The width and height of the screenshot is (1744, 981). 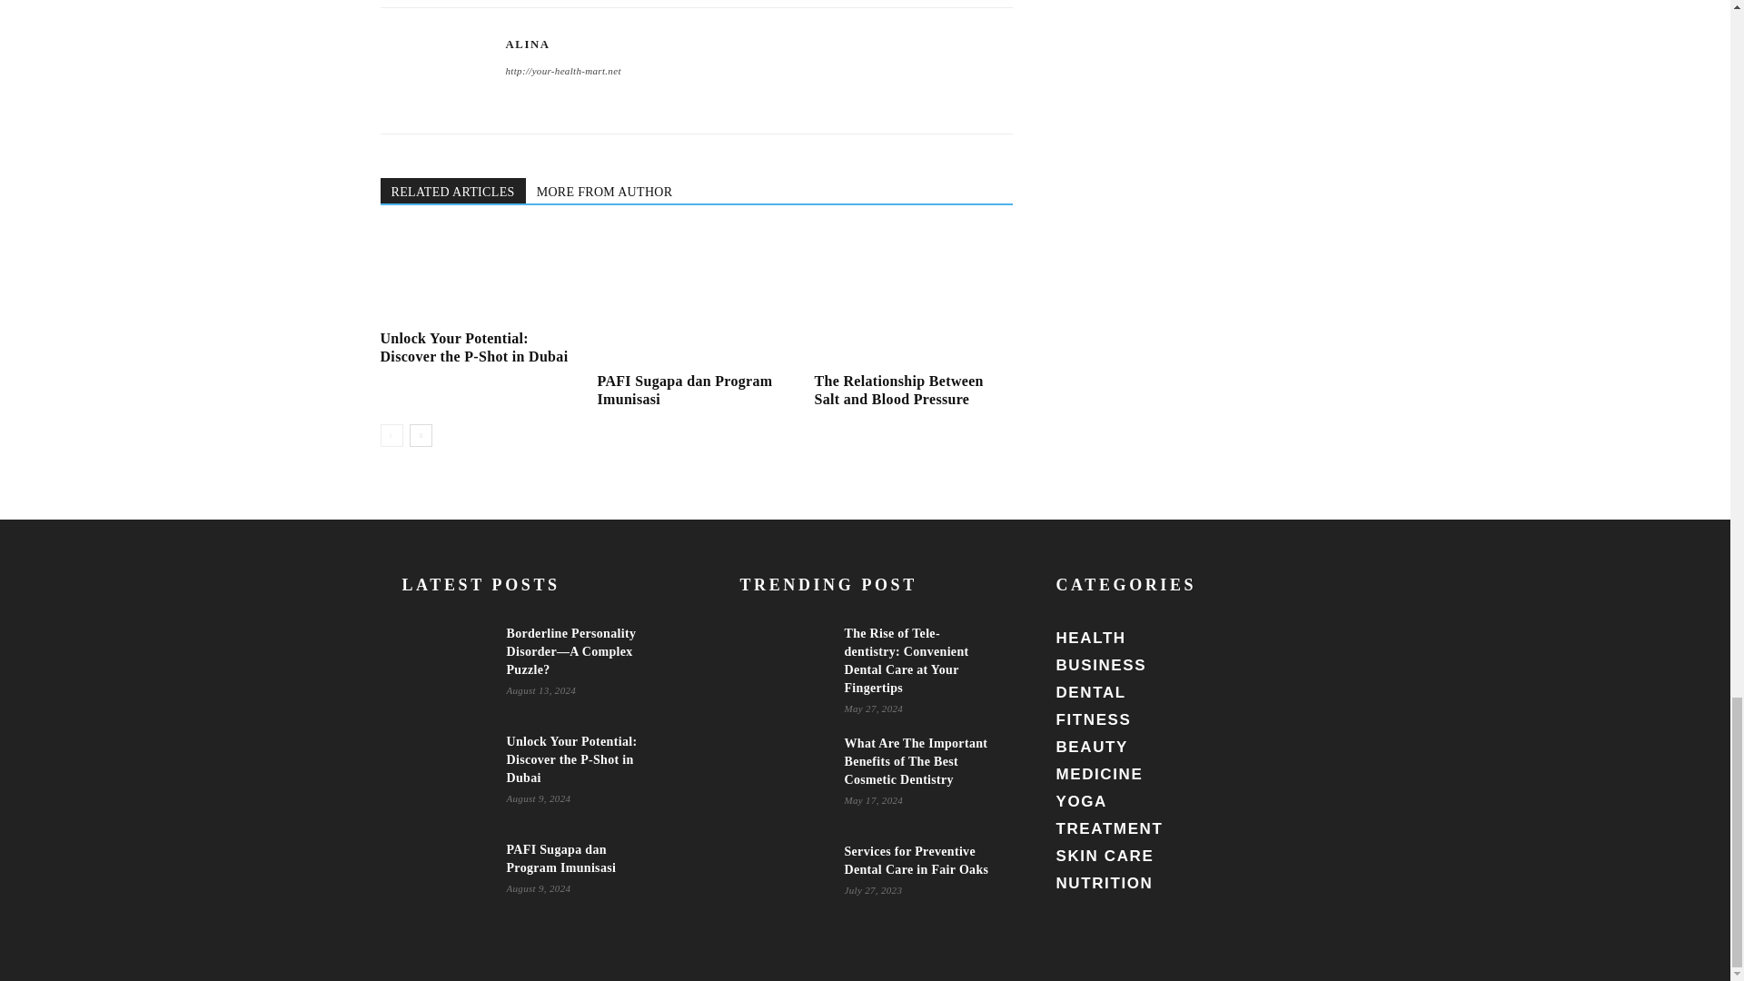 What do you see at coordinates (474, 347) in the screenshot?
I see `Unlock Your Potential: Discover the P-Shot in Dubai` at bounding box center [474, 347].